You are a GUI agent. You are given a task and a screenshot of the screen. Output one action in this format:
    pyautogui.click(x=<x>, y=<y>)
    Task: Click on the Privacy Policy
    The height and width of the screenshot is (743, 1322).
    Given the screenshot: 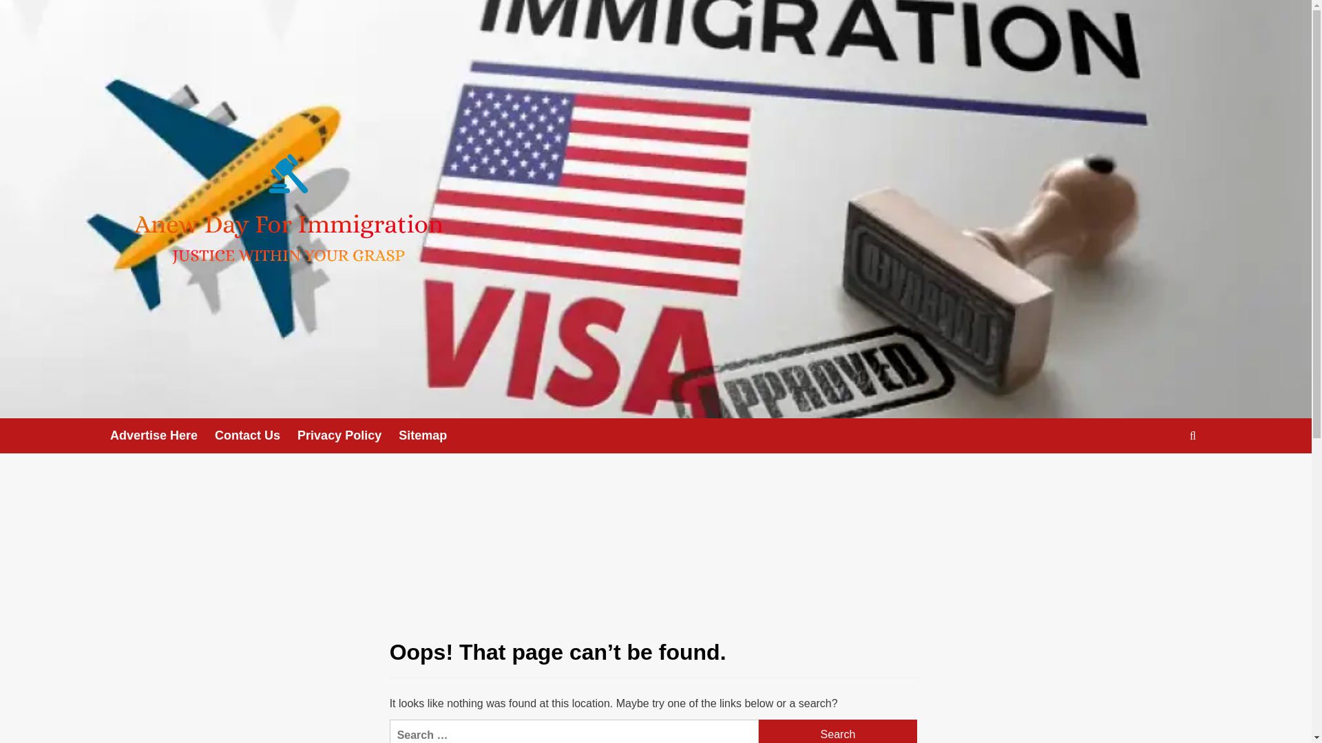 What is the action you would take?
    pyautogui.click(x=348, y=435)
    